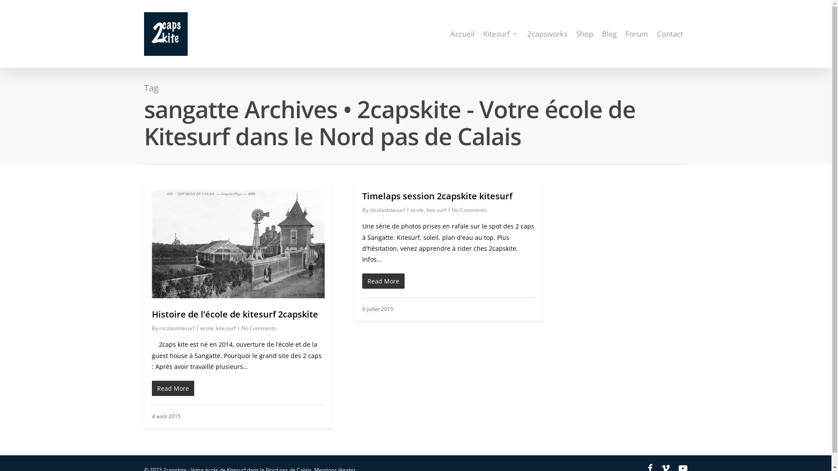 Image resolution: width=838 pixels, height=471 pixels. I want to click on Contact, so click(670, 34).